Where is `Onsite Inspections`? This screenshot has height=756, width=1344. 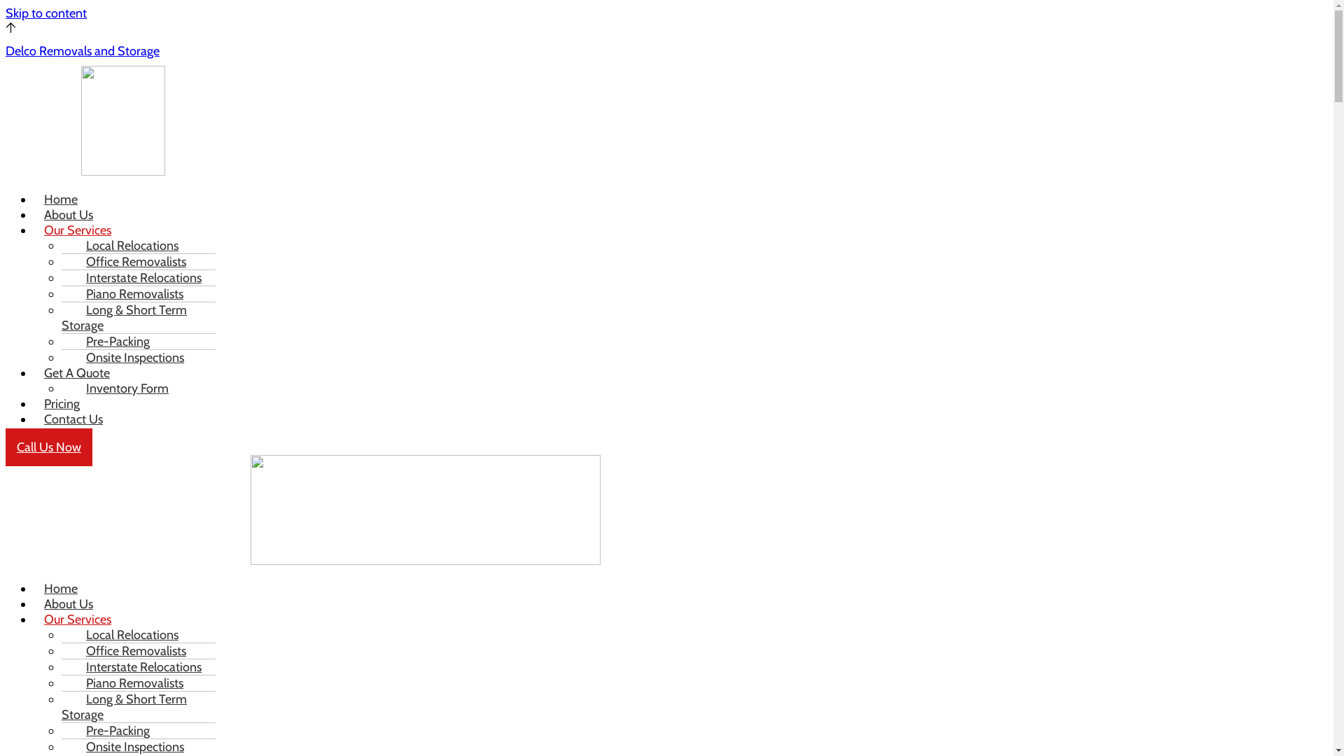
Onsite Inspections is located at coordinates (128, 358).